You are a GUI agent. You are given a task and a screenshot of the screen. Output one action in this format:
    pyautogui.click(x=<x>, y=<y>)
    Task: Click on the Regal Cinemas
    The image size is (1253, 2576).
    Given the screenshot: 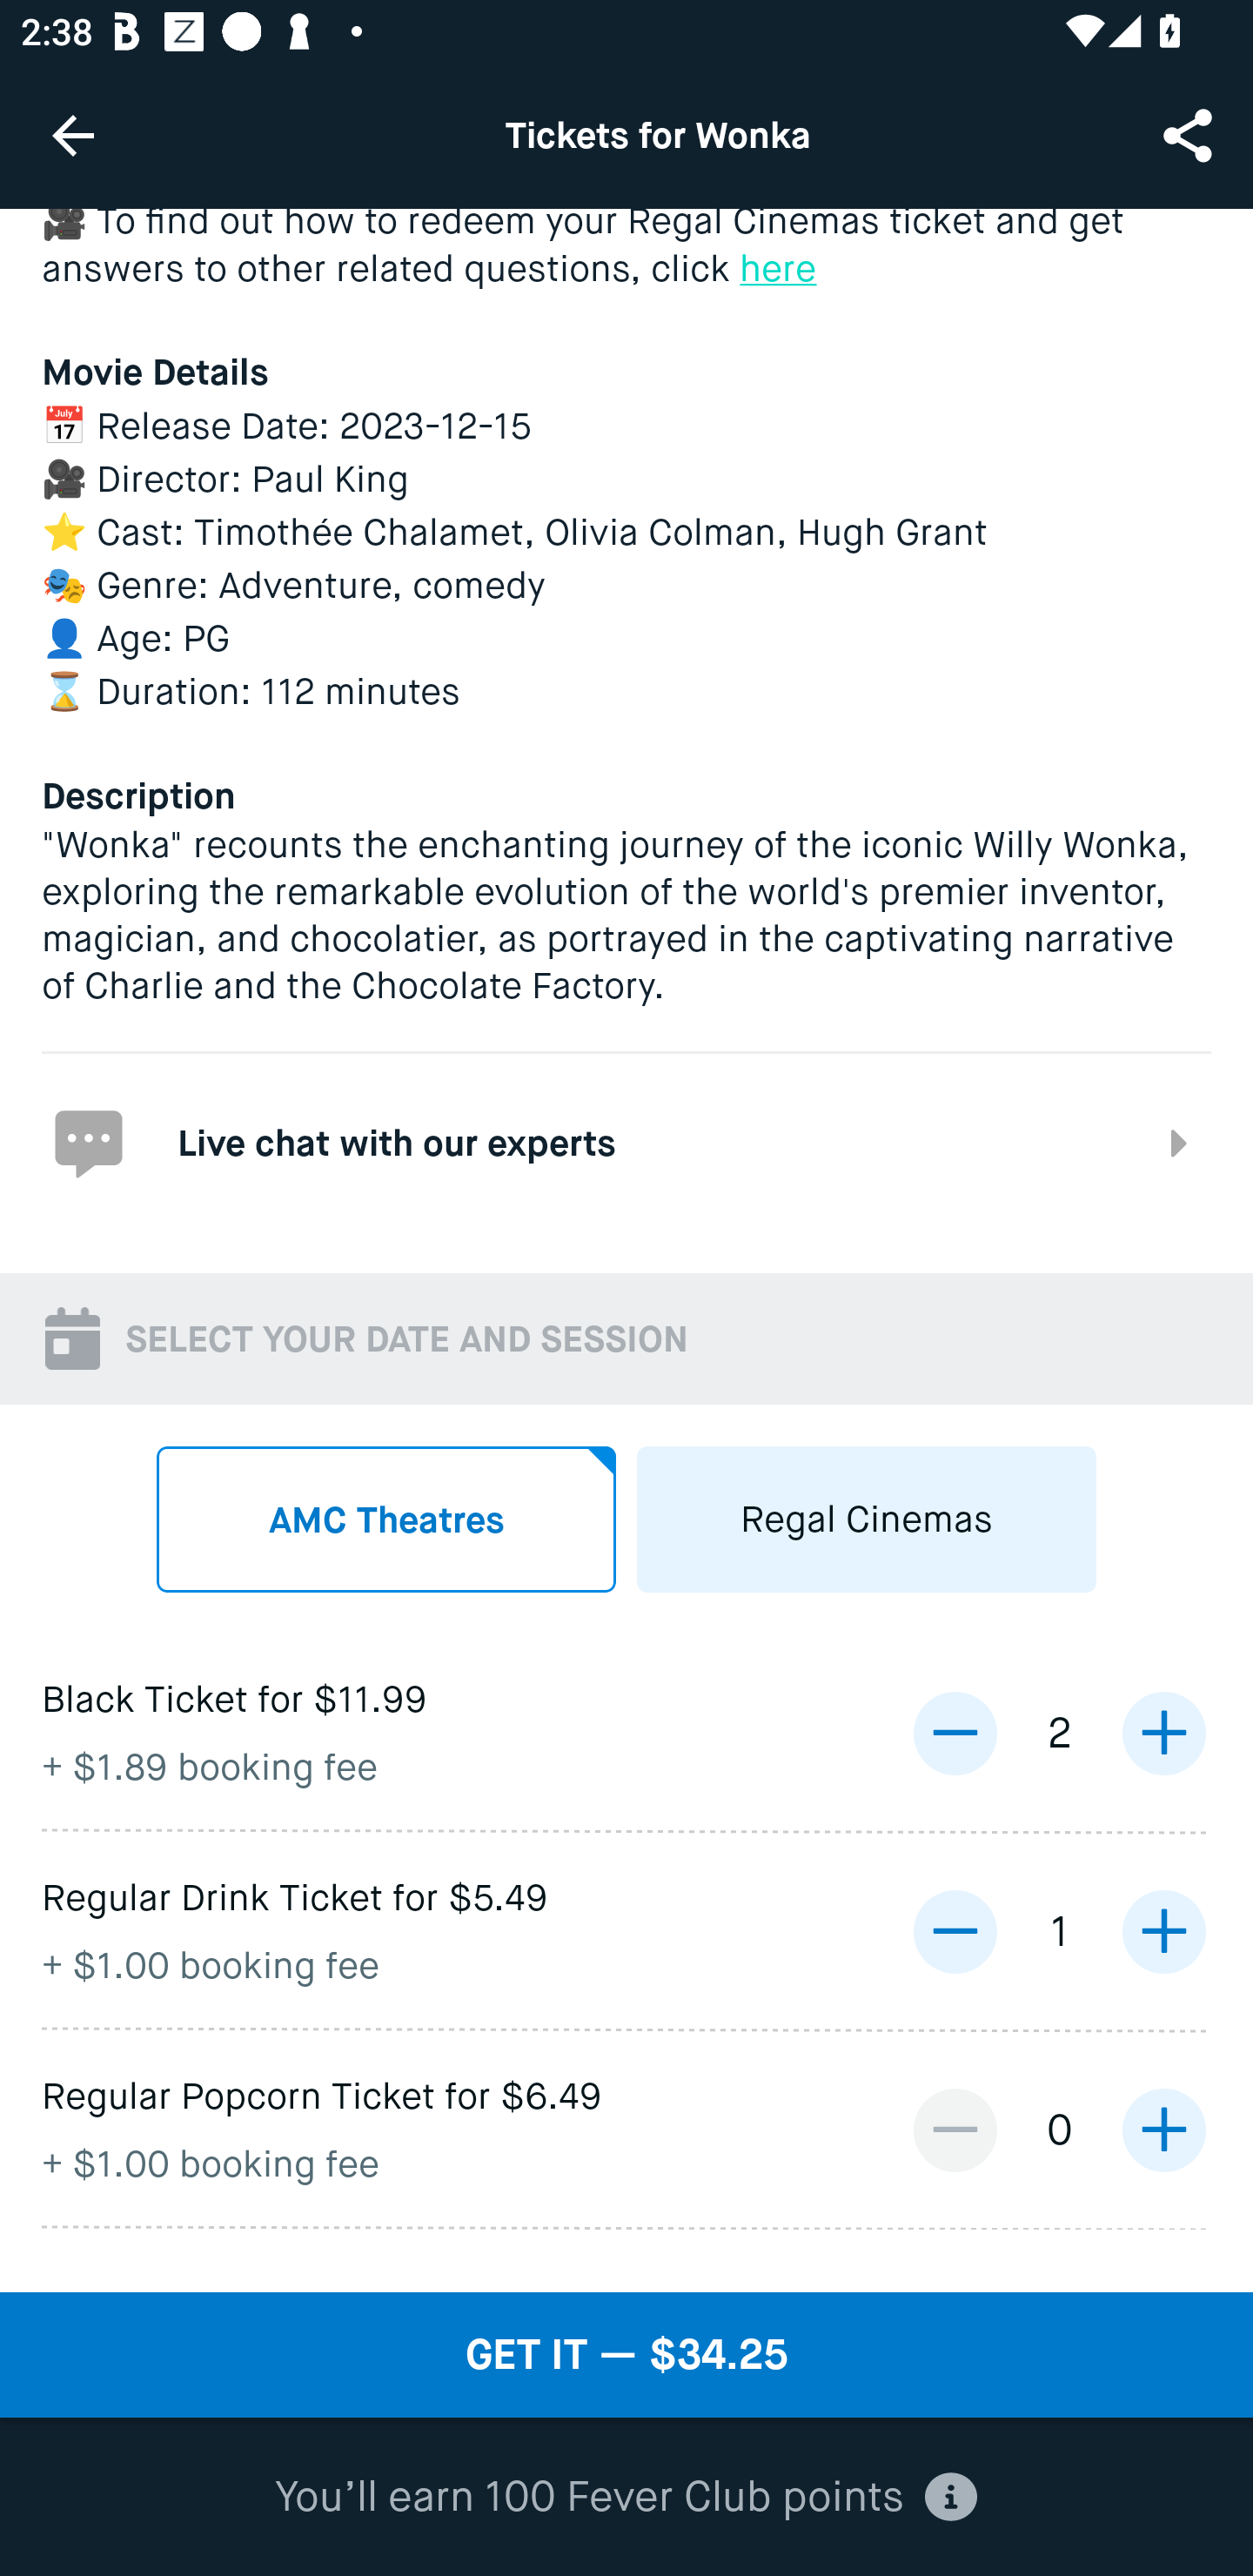 What is the action you would take?
    pyautogui.click(x=867, y=1518)
    